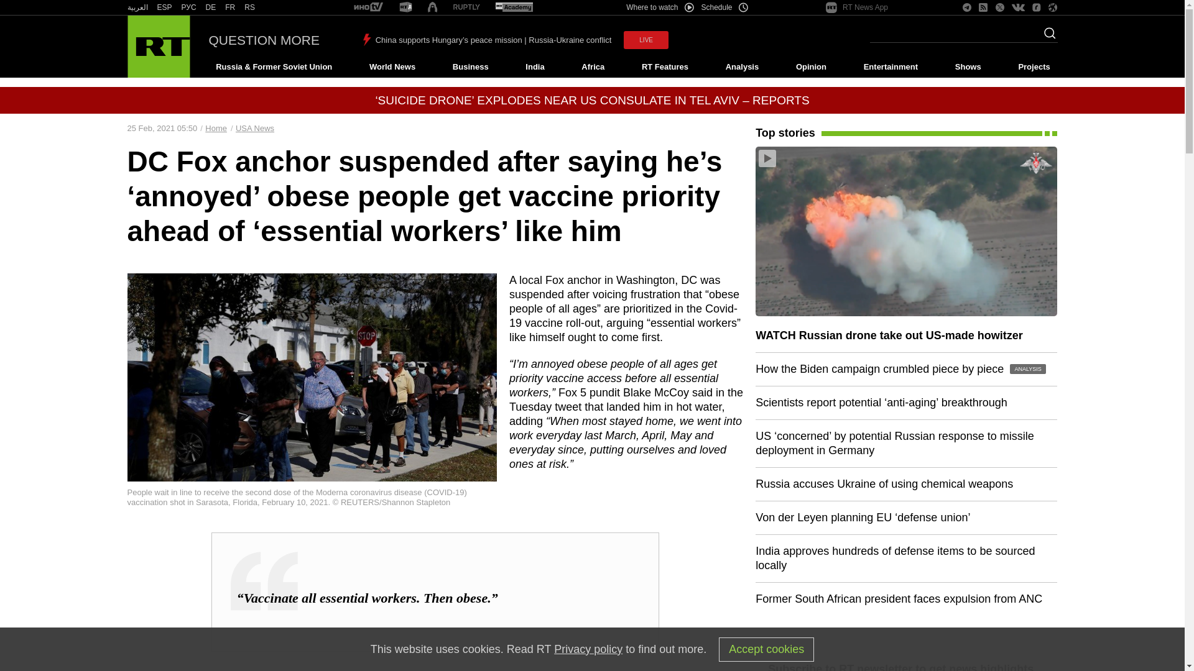 This screenshot has height=671, width=1194. Describe the element at coordinates (164, 7) in the screenshot. I see `RT ` at that location.